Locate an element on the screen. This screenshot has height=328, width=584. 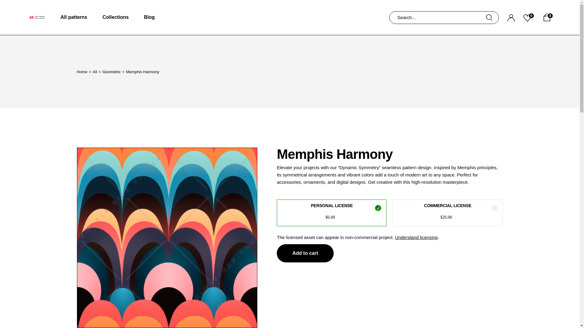
Add to cart is located at coordinates (305, 253).